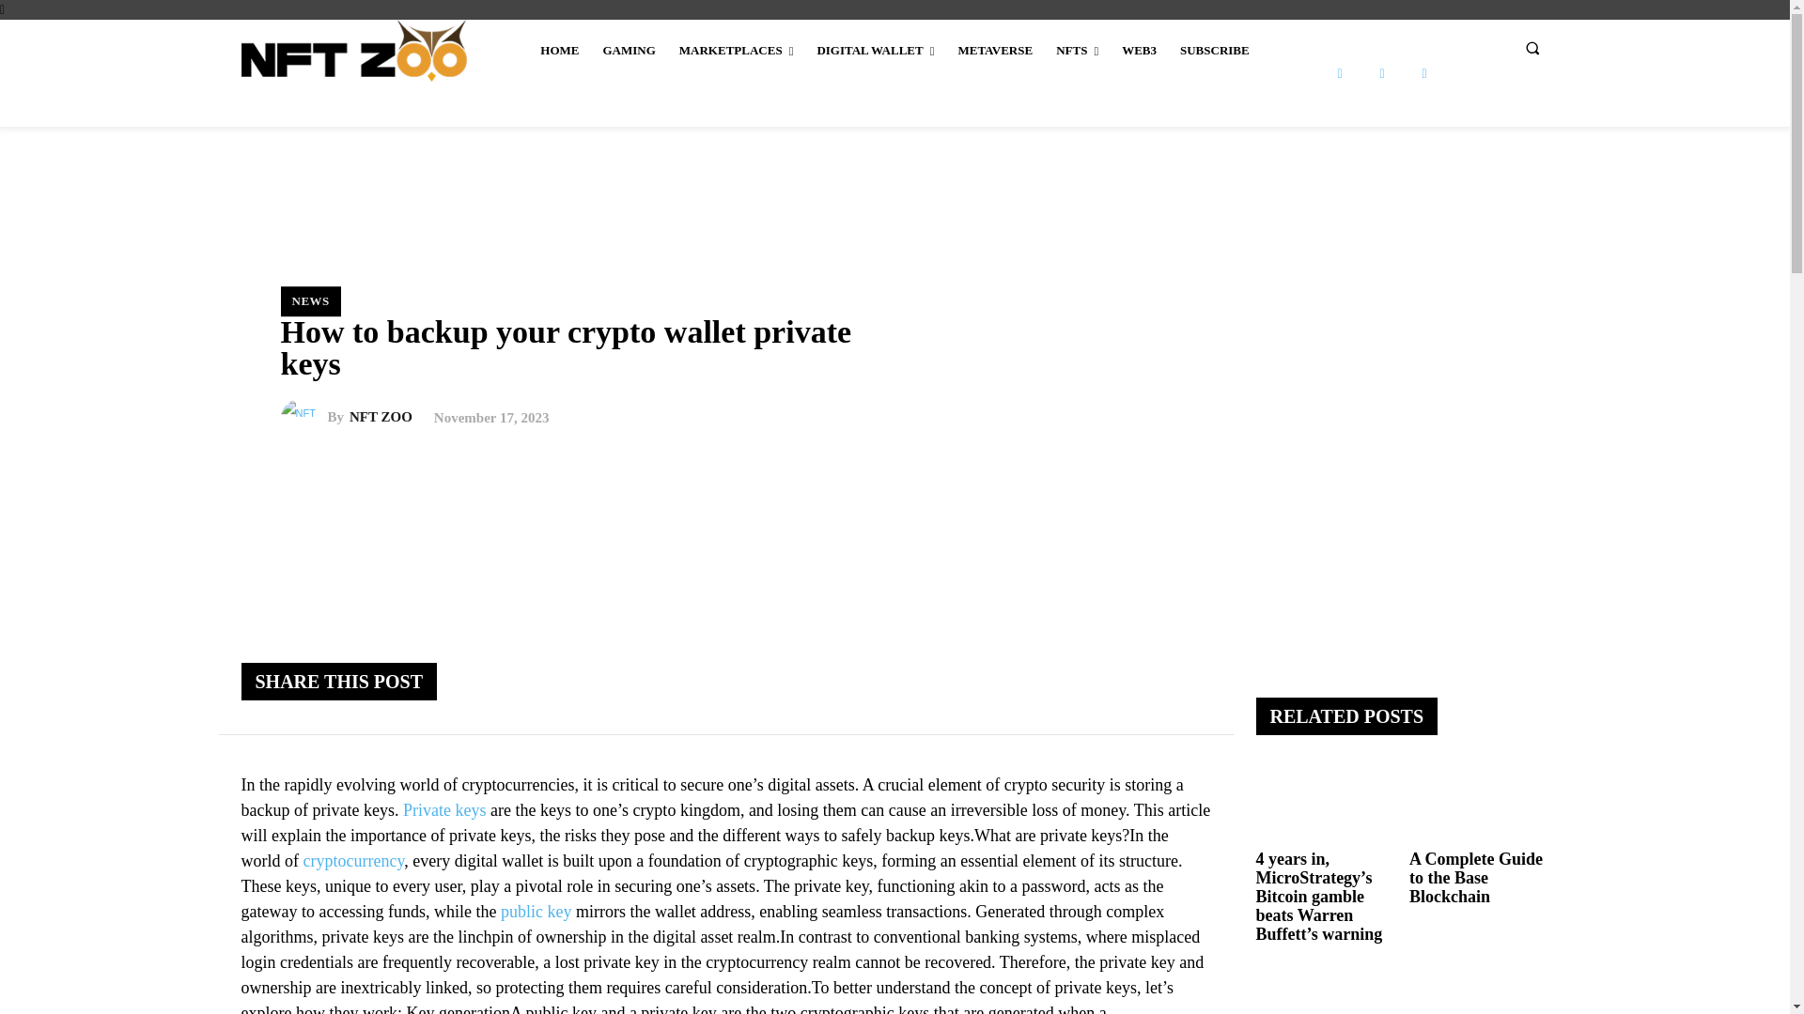 This screenshot has width=1804, height=1014. What do you see at coordinates (303, 418) in the screenshot?
I see `NFT ZOO` at bounding box center [303, 418].